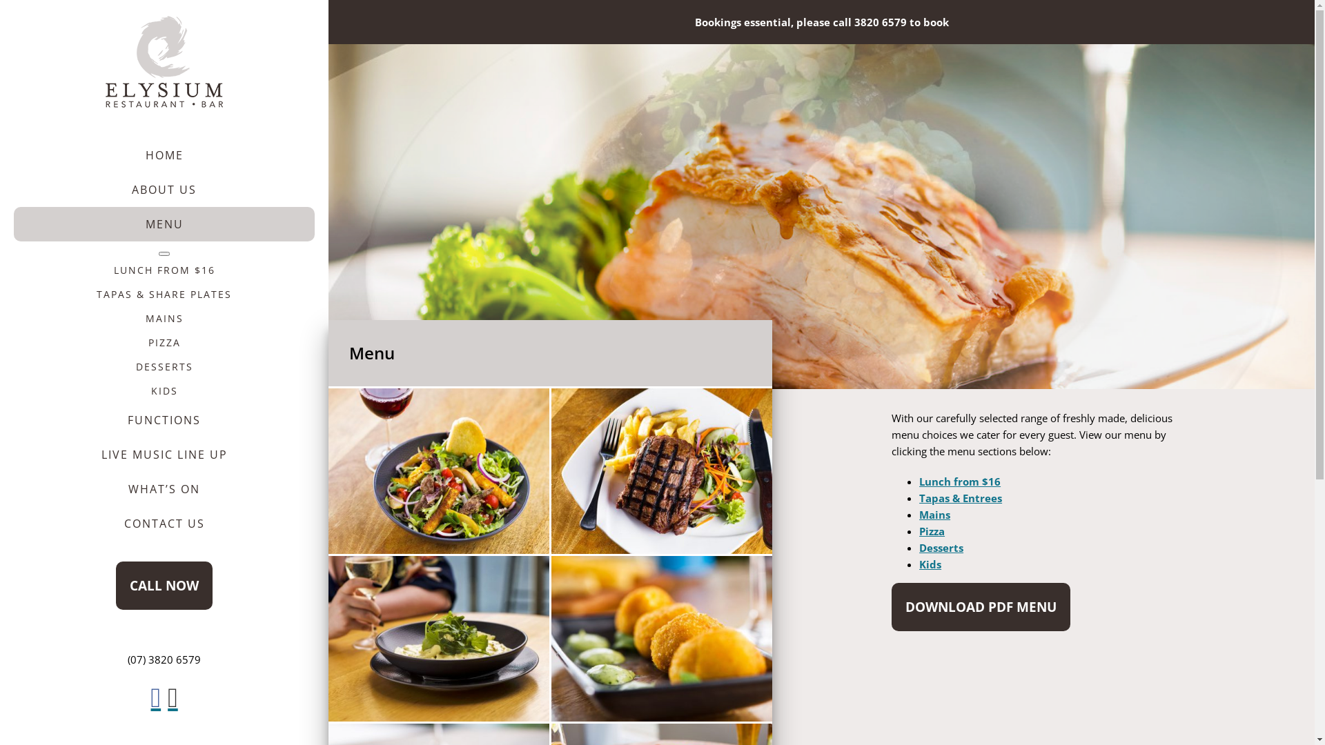 The width and height of the screenshot is (1325, 745). I want to click on Desserts, so click(941, 548).